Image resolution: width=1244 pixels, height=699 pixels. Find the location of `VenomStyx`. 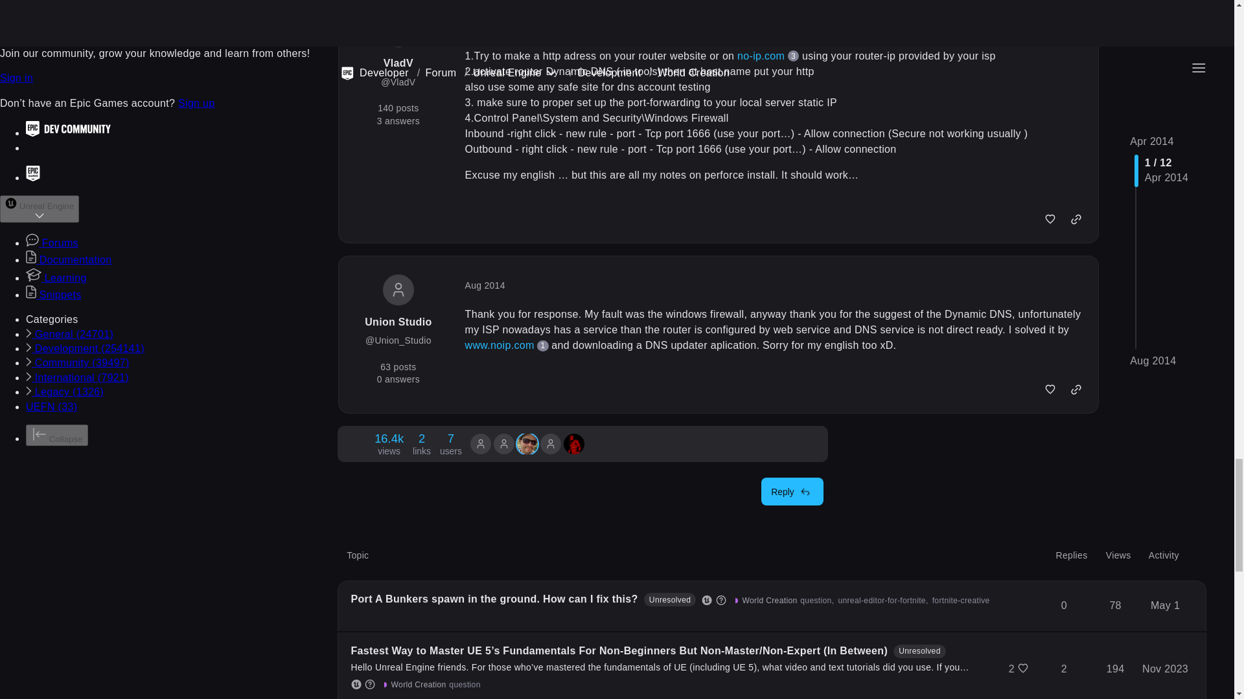

VenomStyx is located at coordinates (527, 445).